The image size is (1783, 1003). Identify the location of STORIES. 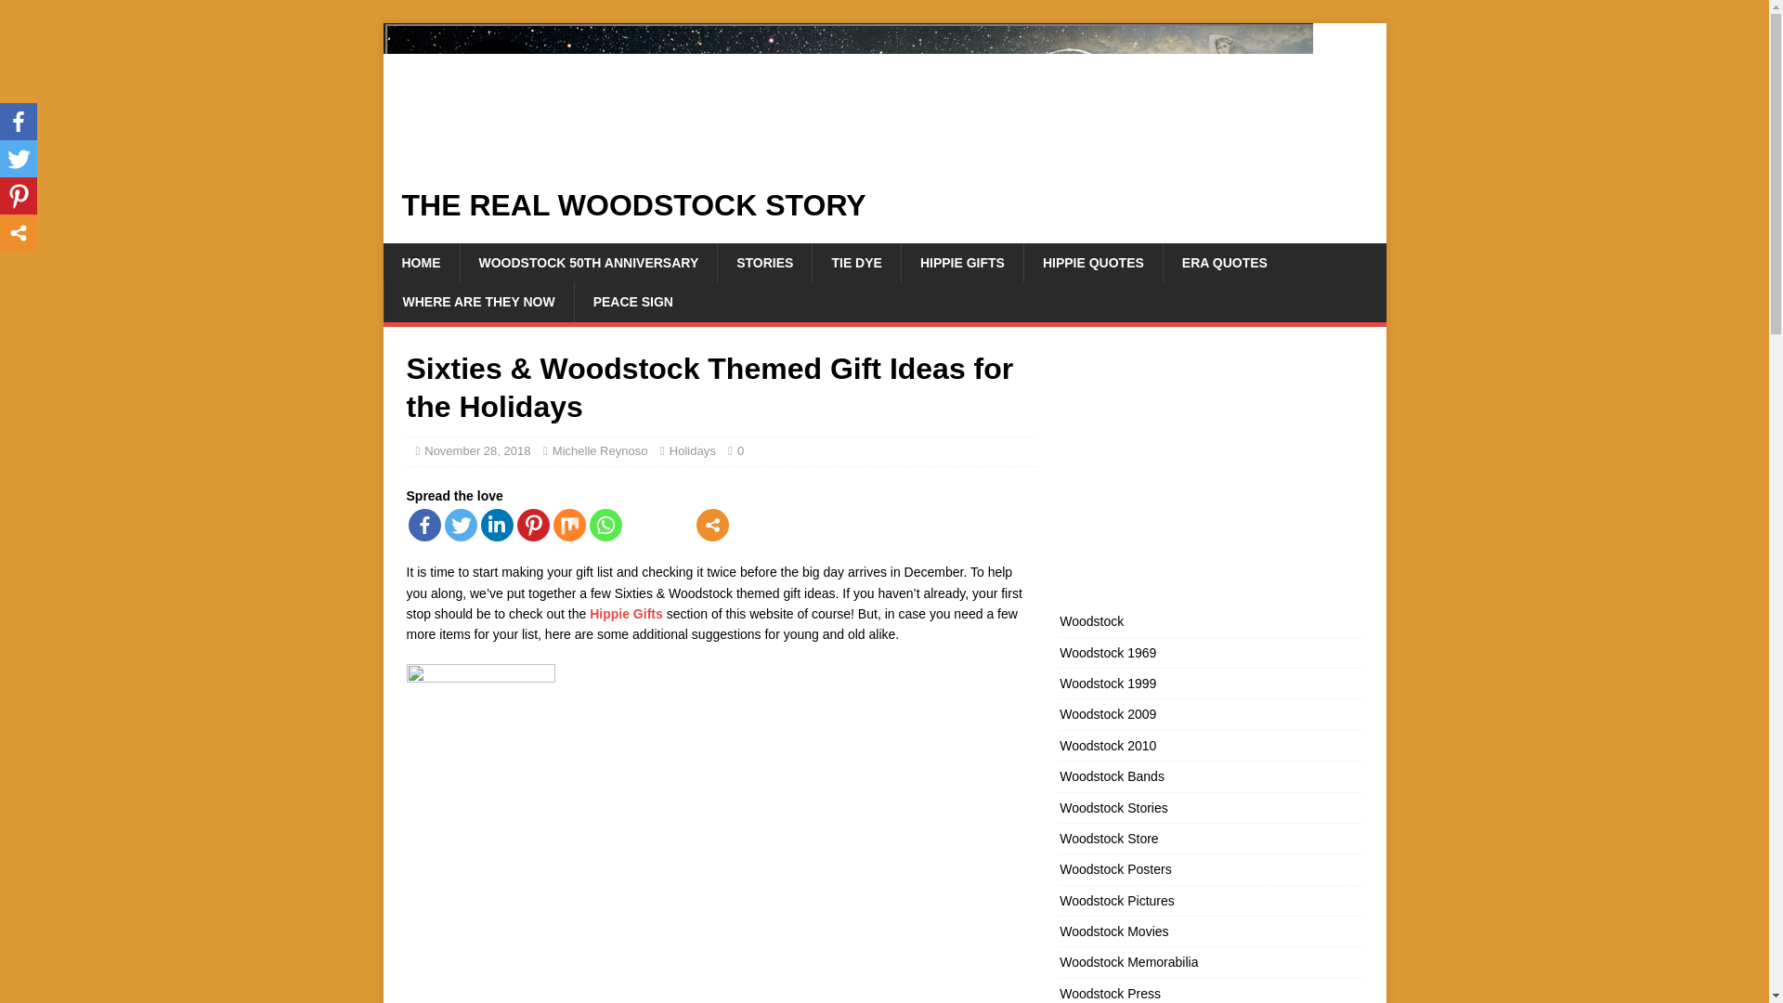
(763, 262).